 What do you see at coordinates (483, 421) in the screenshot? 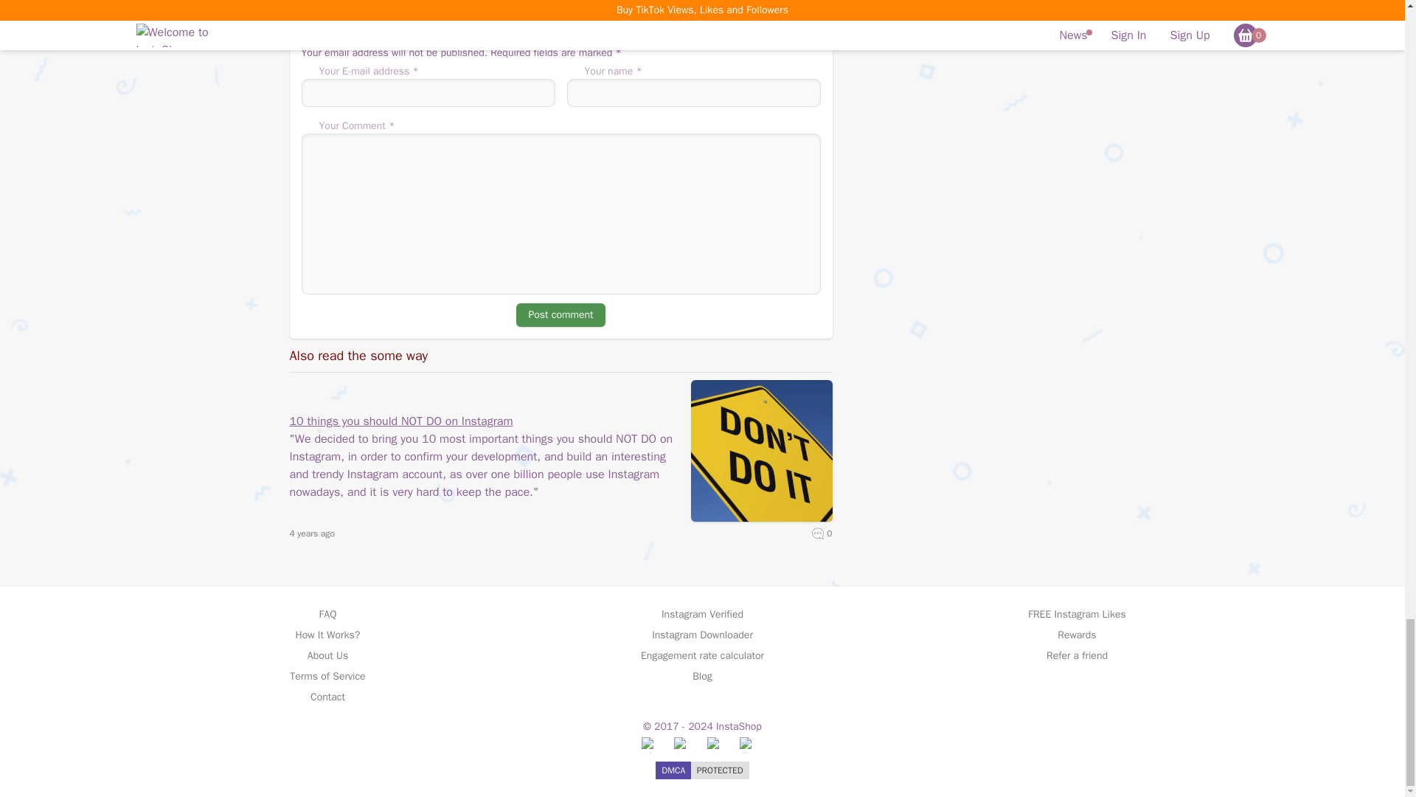
I see `10 things you should NOT DO on Instagram` at bounding box center [483, 421].